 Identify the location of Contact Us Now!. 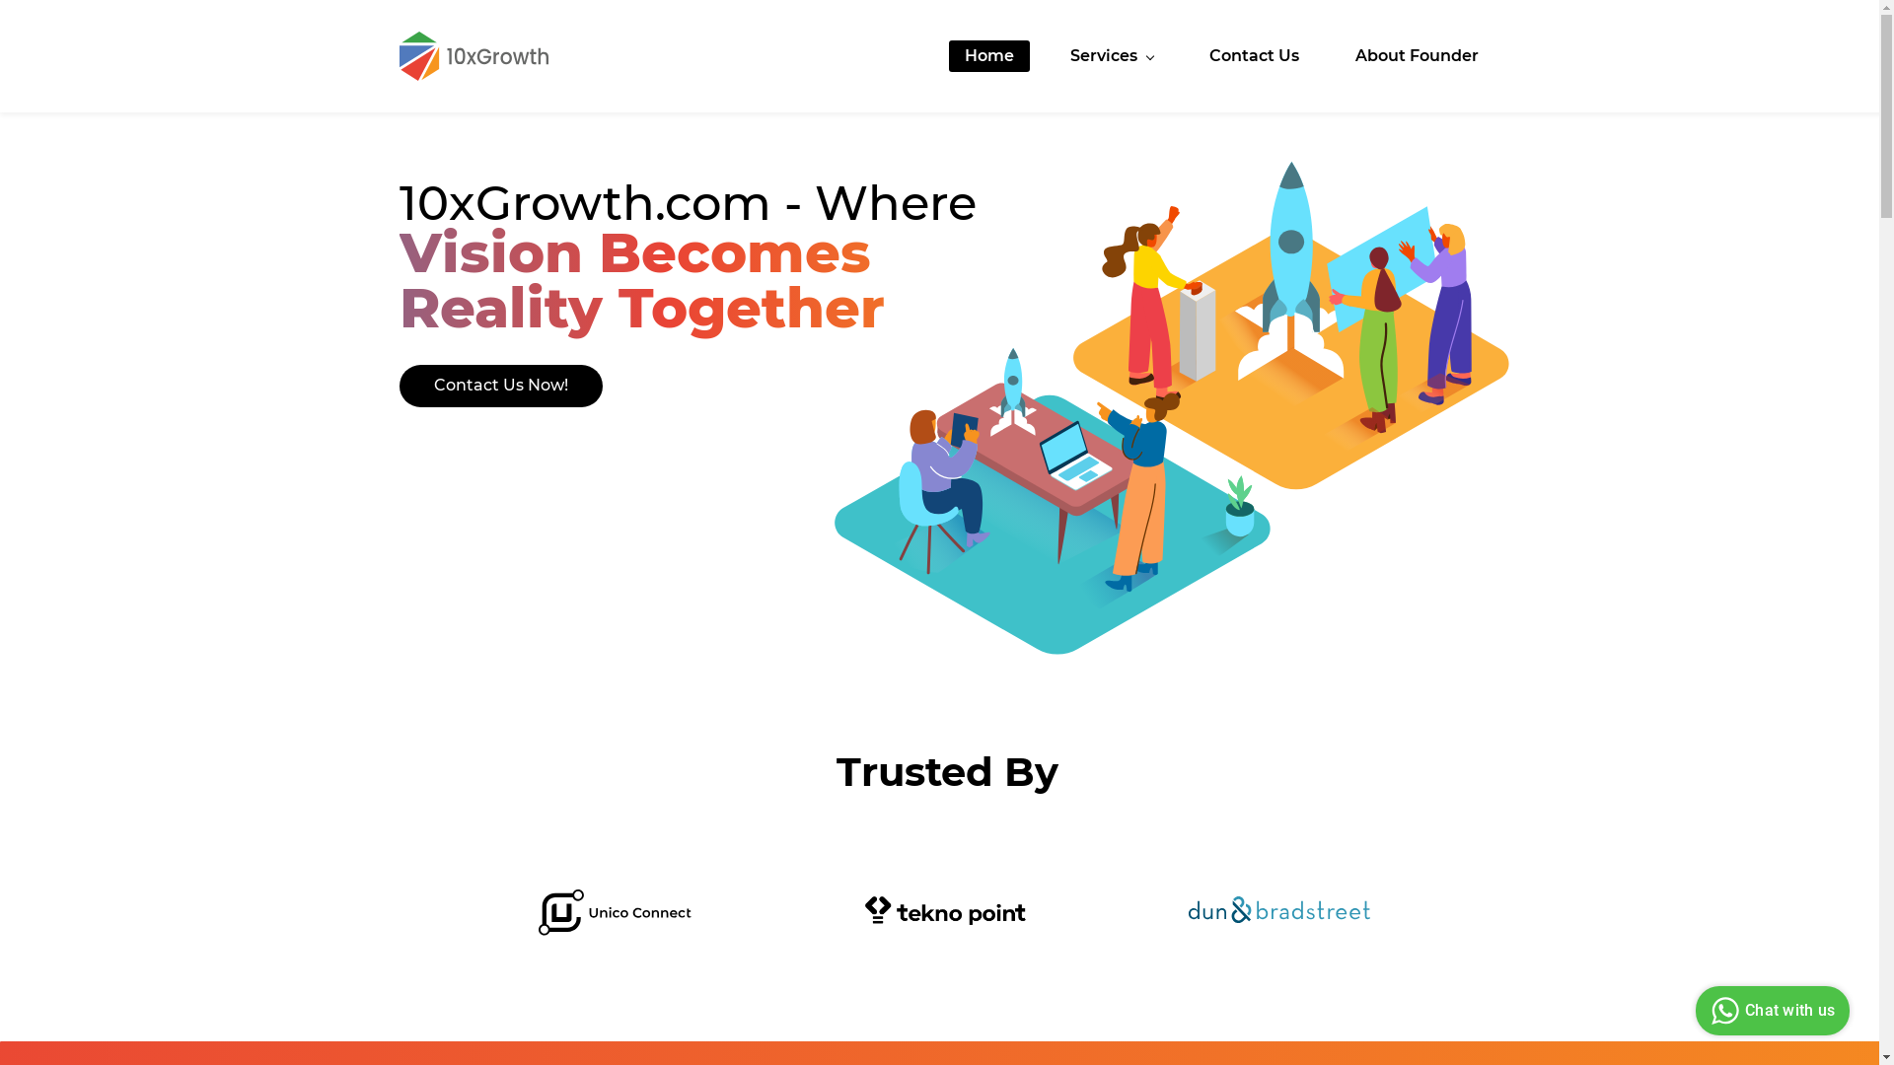
(501, 387).